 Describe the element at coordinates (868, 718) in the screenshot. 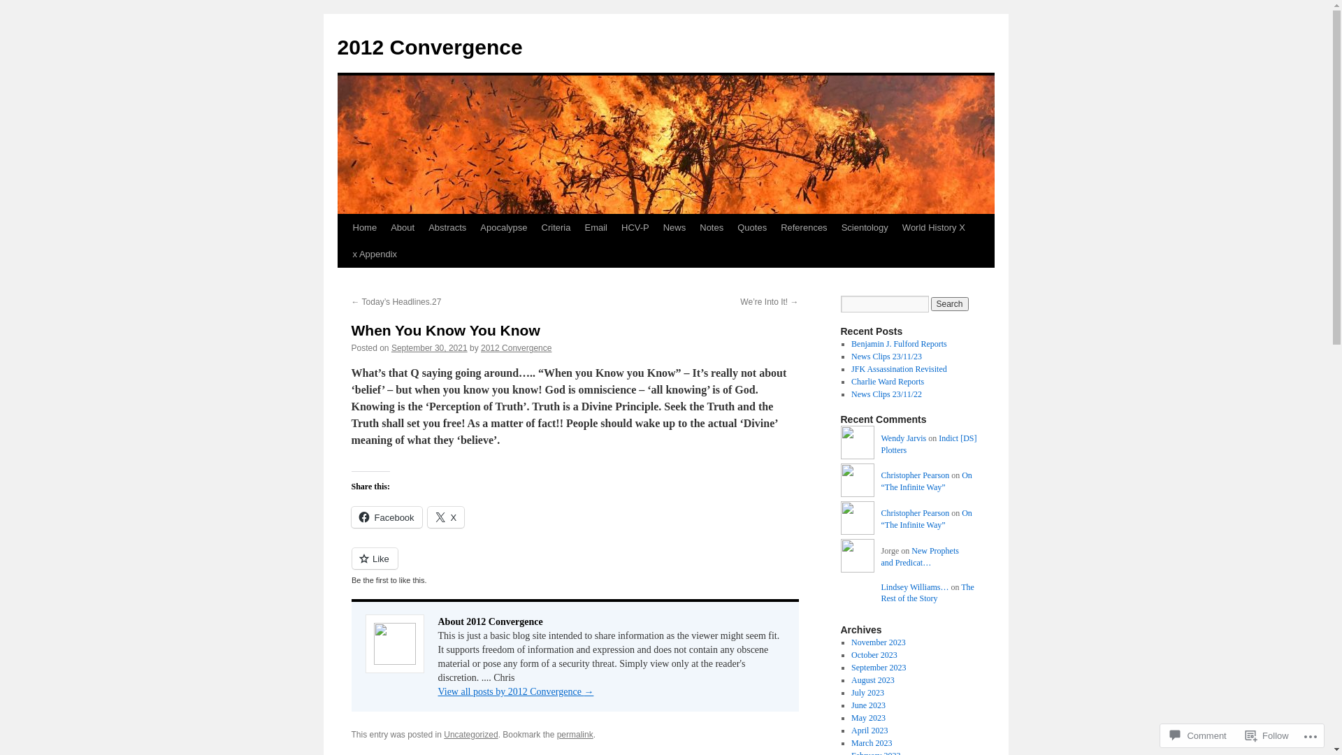

I see `May 2023` at that location.